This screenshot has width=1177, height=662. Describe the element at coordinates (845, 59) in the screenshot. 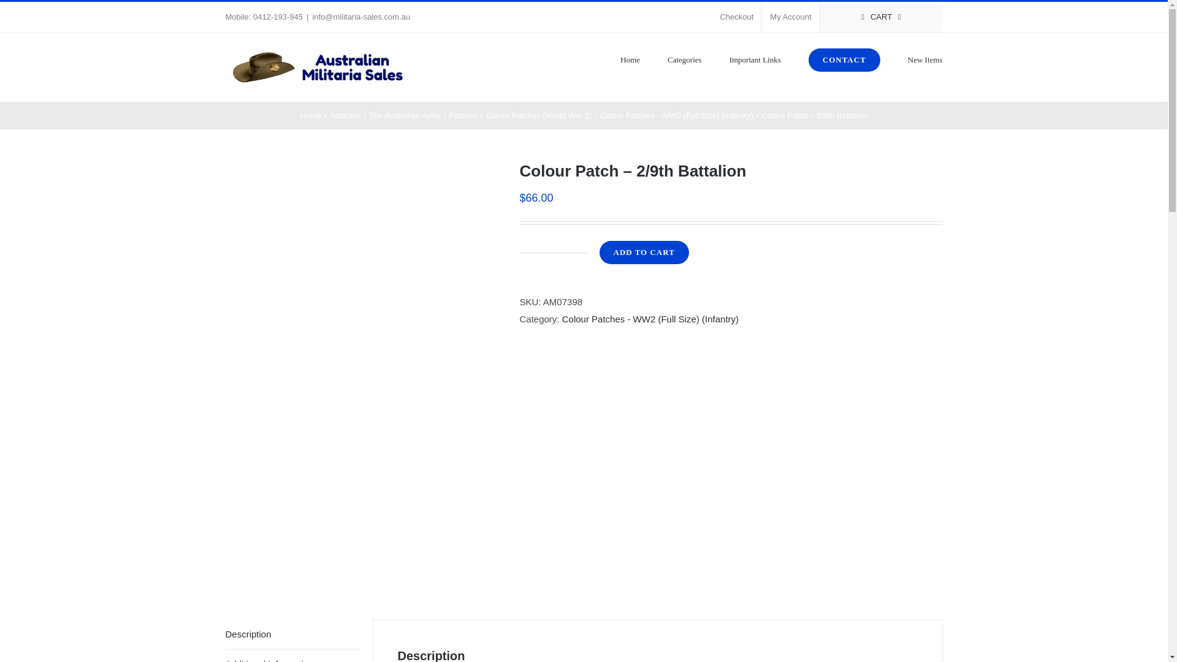

I see `CONTACT` at that location.